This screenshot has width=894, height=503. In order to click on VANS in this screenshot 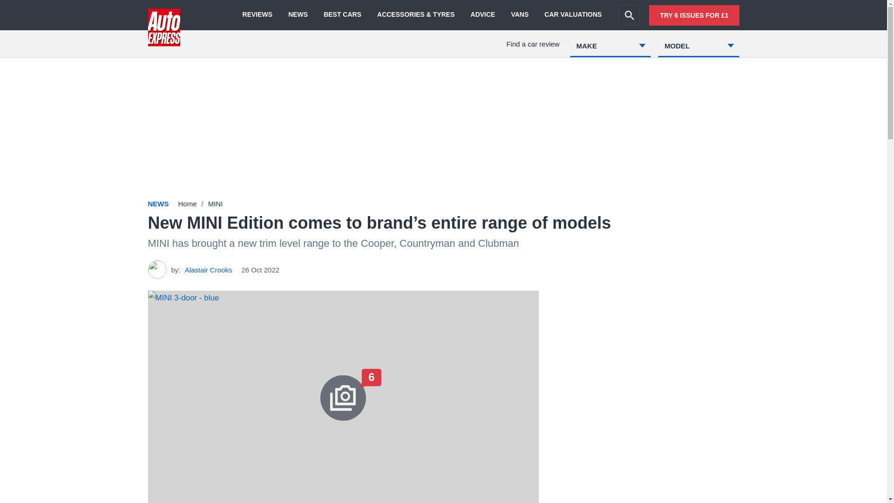, I will do `click(520, 15)`.